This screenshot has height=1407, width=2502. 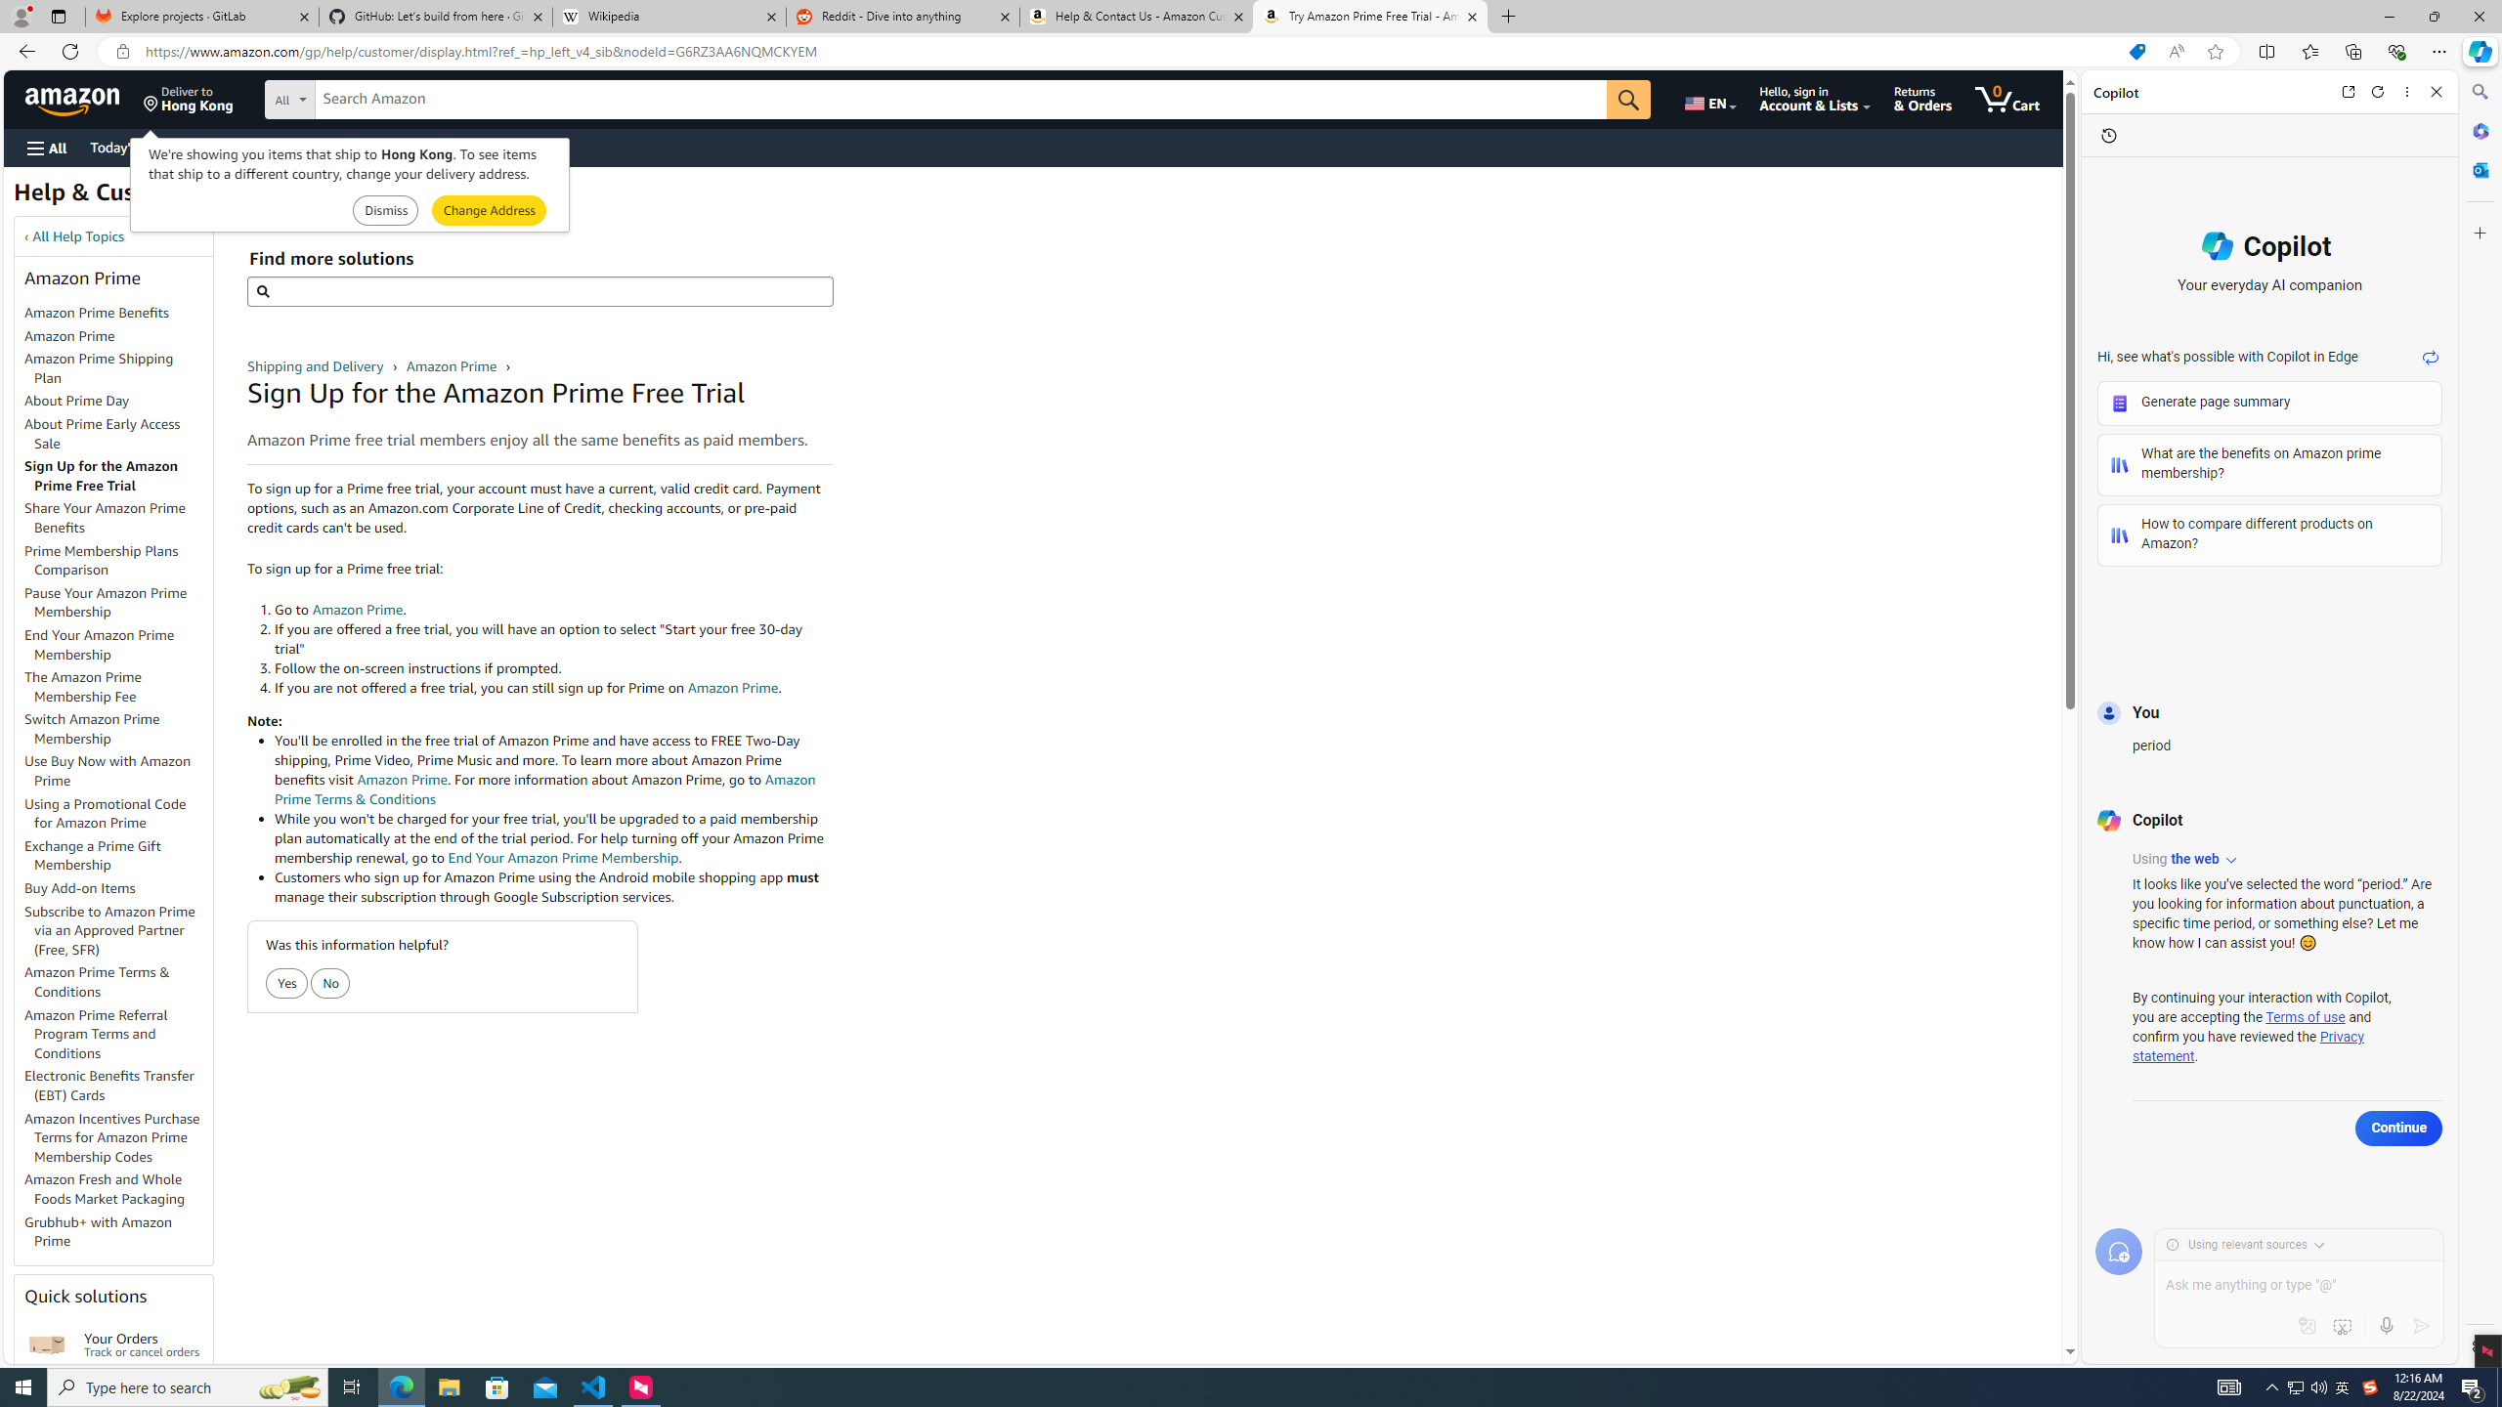 I want to click on Search in, so click(x=363, y=100).